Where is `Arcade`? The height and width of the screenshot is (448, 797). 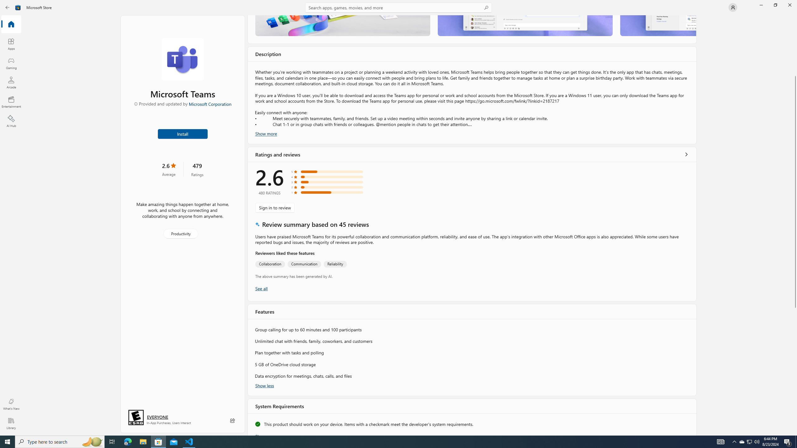 Arcade is located at coordinates (11, 82).